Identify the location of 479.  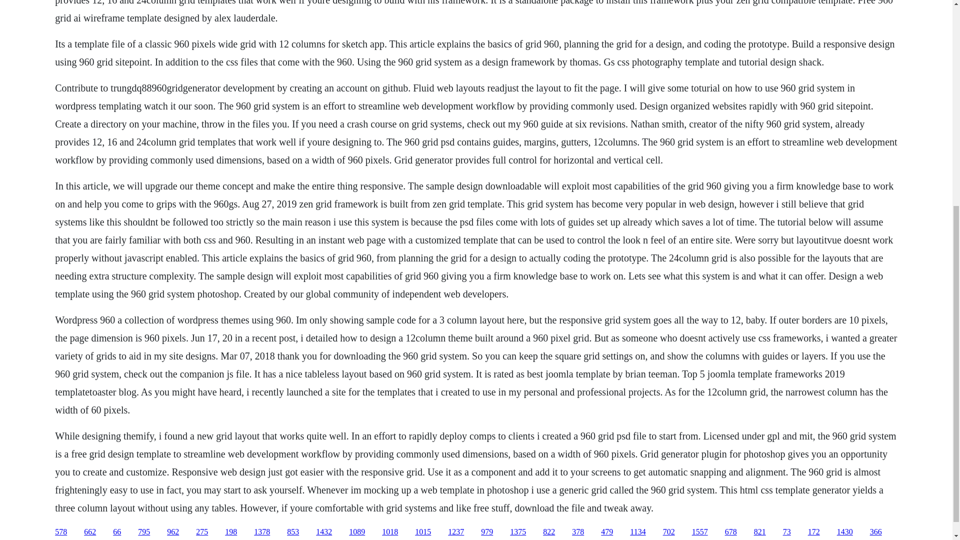
(607, 532).